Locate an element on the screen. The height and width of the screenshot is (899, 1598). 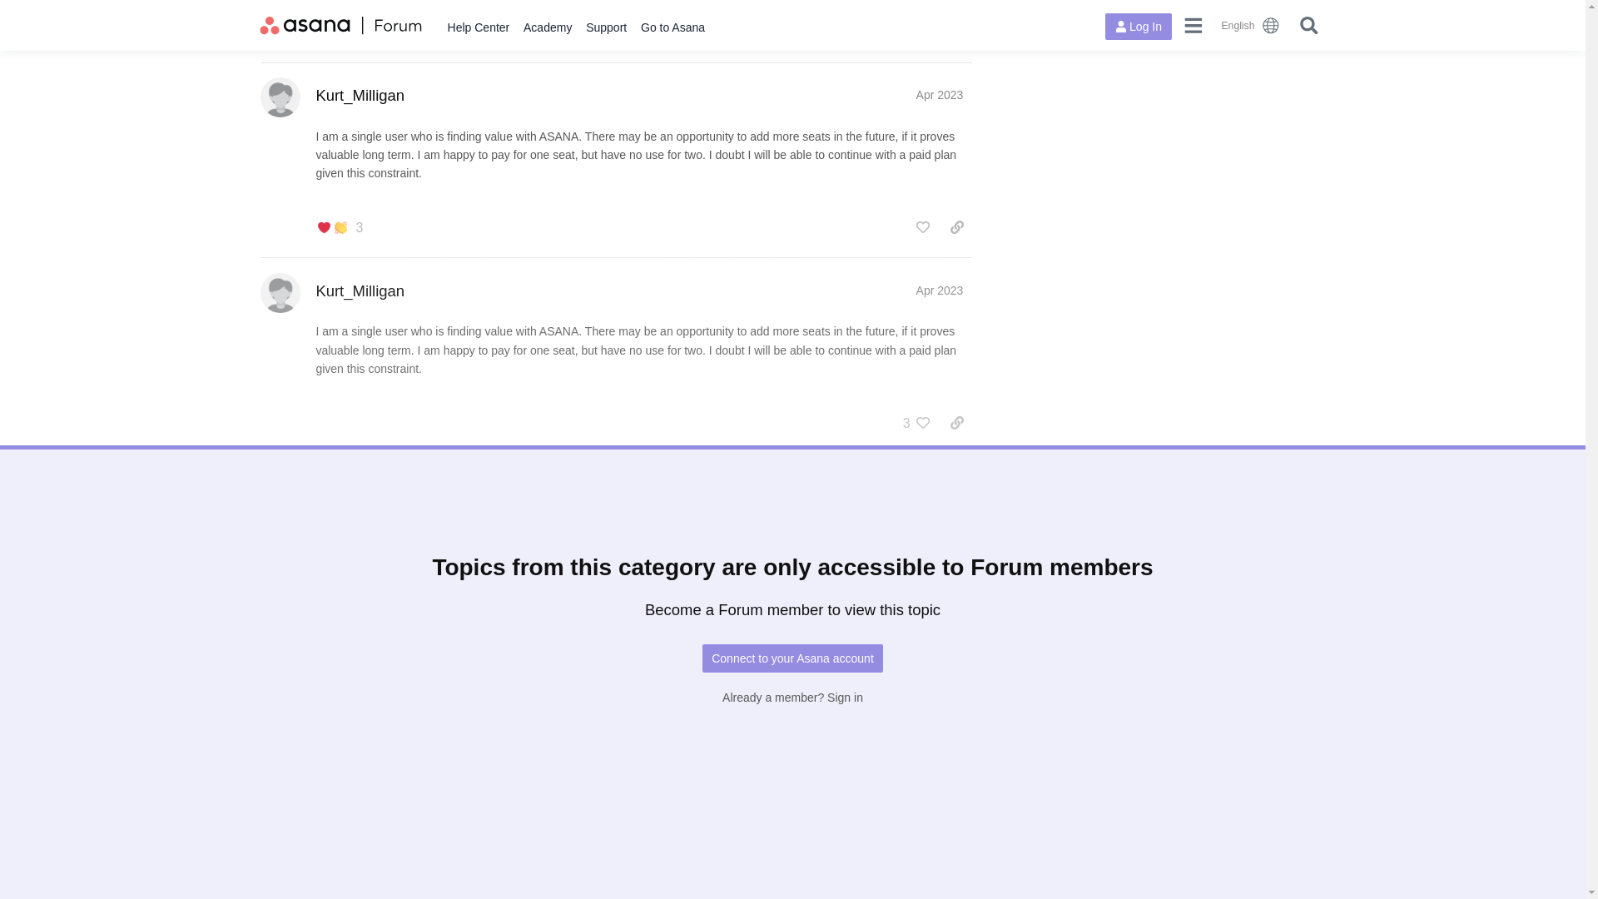
Go to Asana is located at coordinates (673, 27).